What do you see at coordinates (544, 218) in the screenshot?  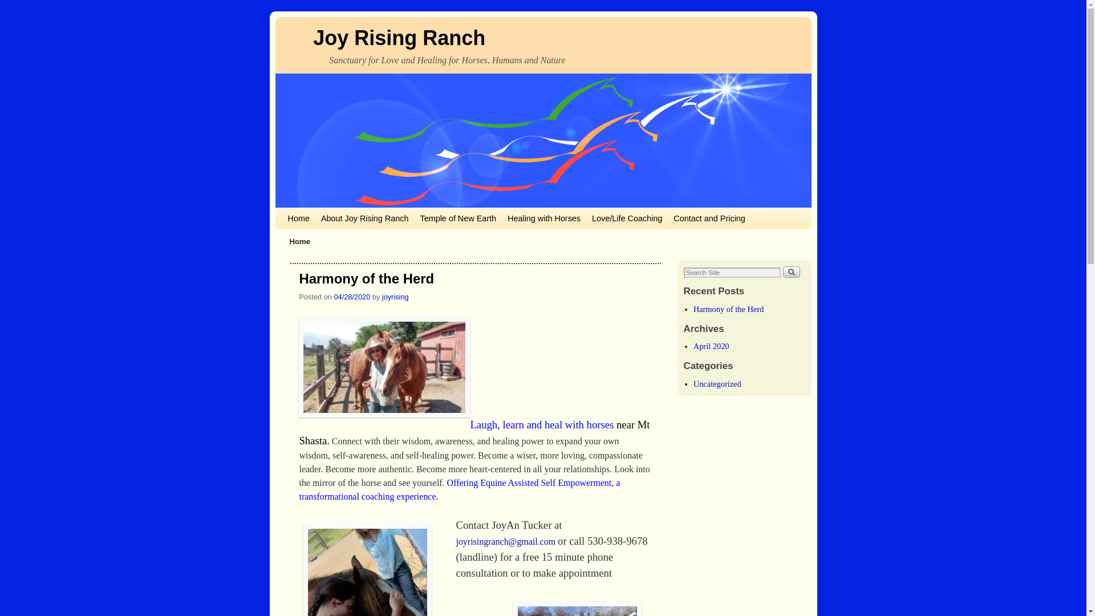 I see `Healing with Horses` at bounding box center [544, 218].